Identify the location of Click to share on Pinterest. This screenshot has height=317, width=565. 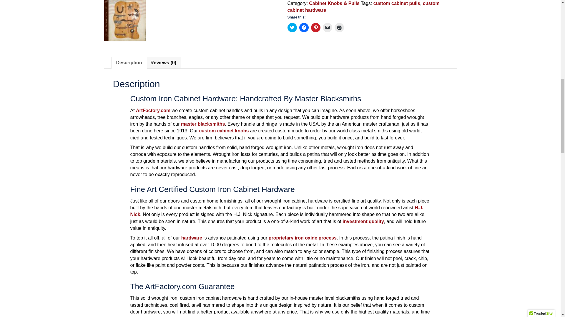
(315, 28).